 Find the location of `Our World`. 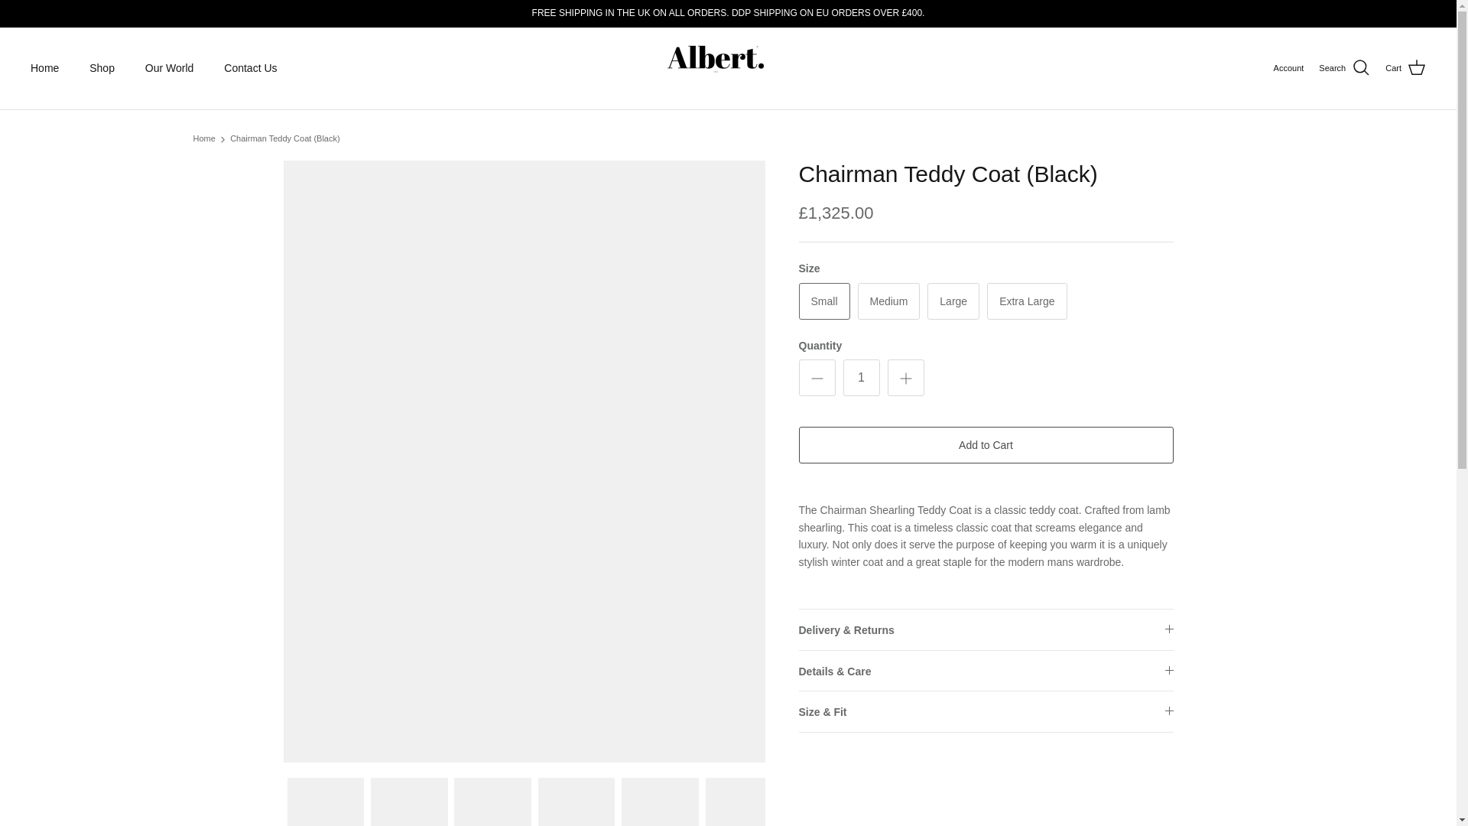

Our World is located at coordinates (170, 69).